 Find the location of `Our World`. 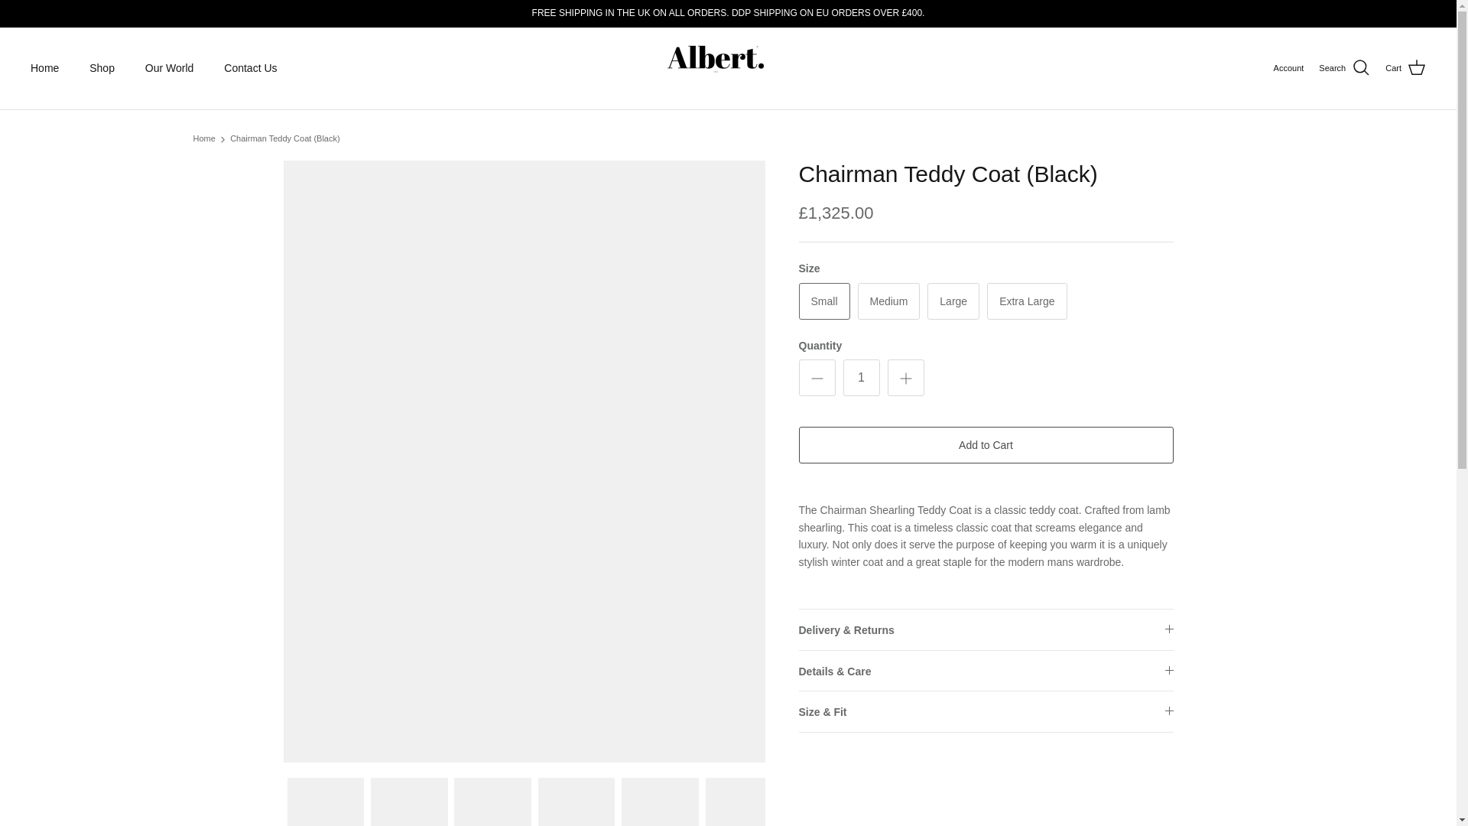

Our World is located at coordinates (170, 69).